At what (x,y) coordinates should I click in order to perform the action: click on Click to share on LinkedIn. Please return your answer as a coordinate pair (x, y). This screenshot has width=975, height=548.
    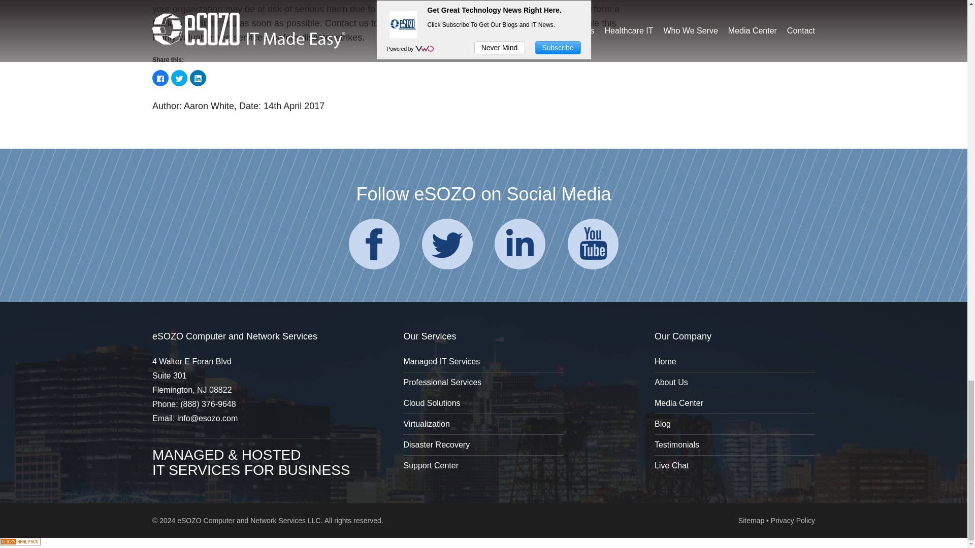
    Looking at the image, I should click on (198, 78).